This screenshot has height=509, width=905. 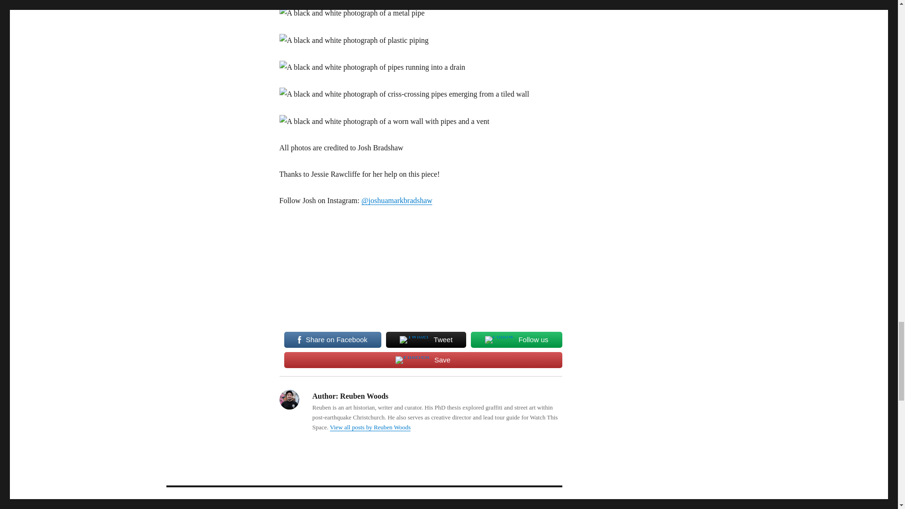 What do you see at coordinates (423, 360) in the screenshot?
I see `Save` at bounding box center [423, 360].